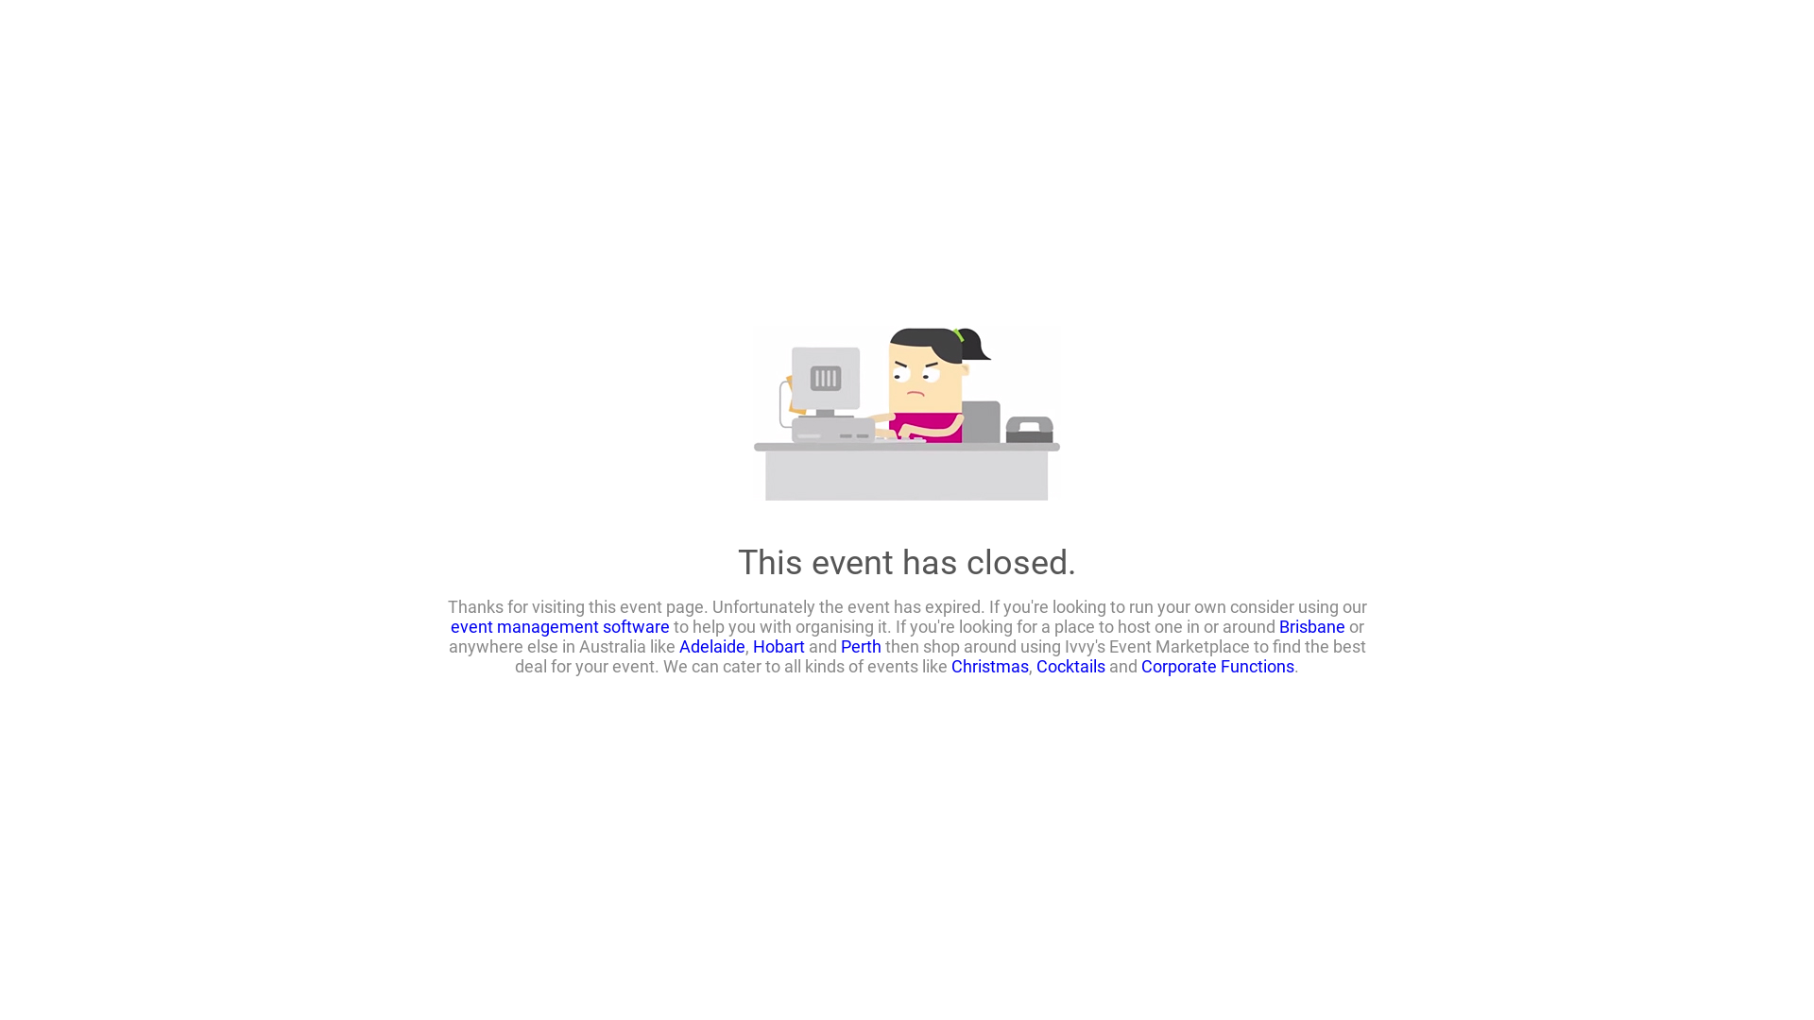  What do you see at coordinates (1312, 625) in the screenshot?
I see `Brisbane` at bounding box center [1312, 625].